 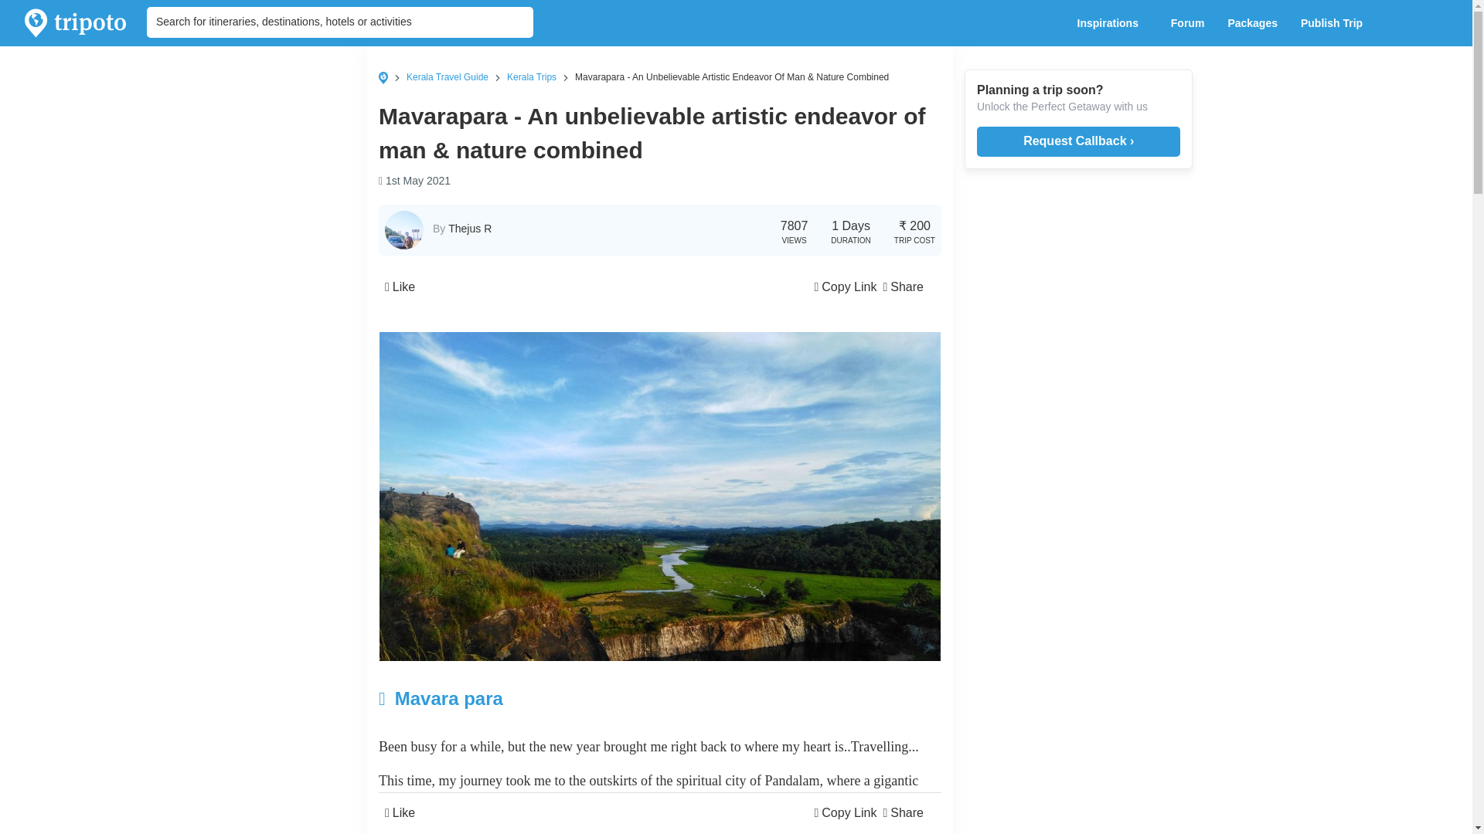 I want to click on Packages, so click(x=1252, y=23).